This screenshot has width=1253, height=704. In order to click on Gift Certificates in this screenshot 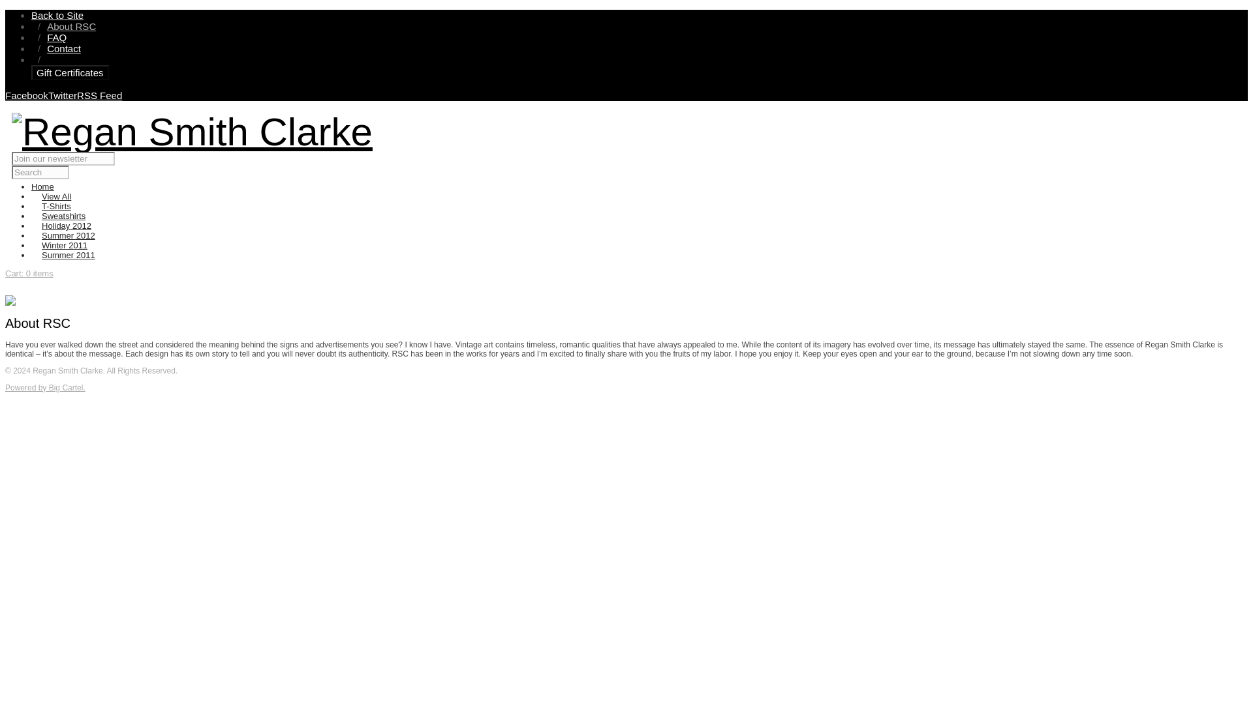, I will do `click(70, 73)`.